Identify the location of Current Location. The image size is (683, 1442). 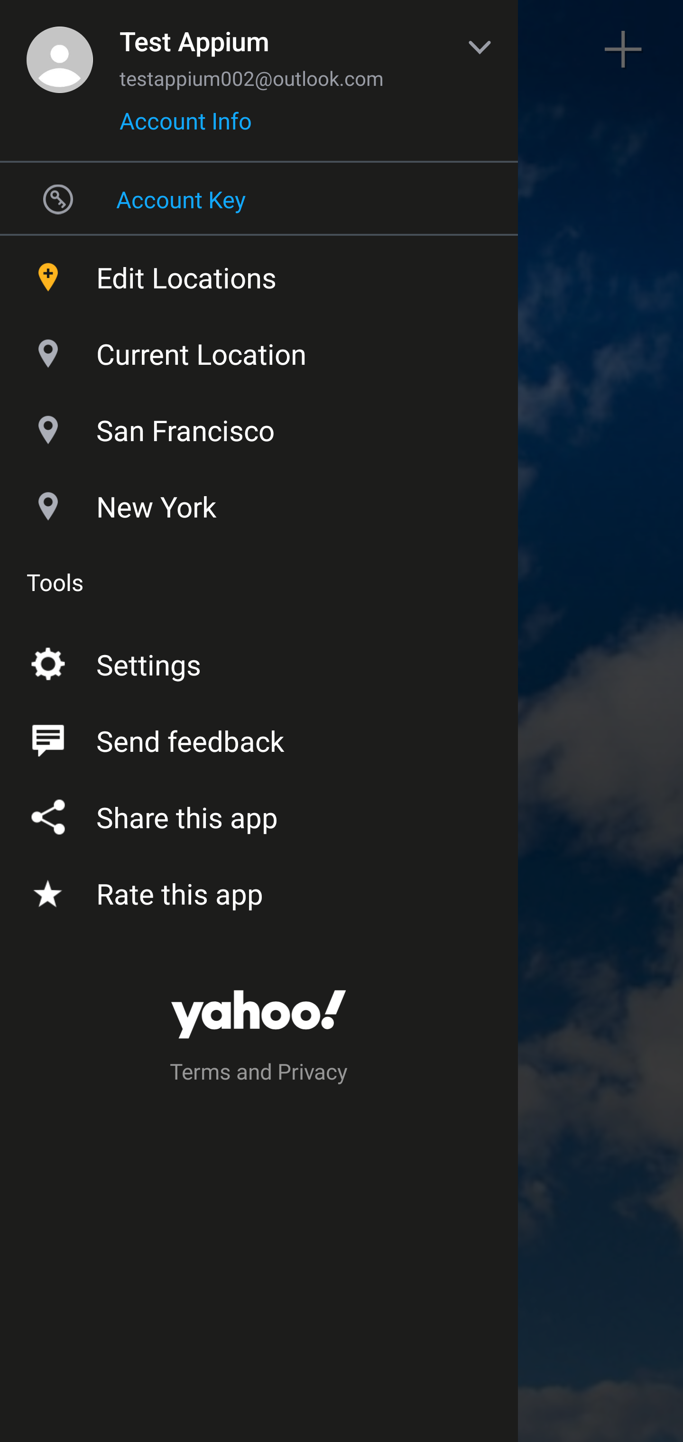
(259, 349).